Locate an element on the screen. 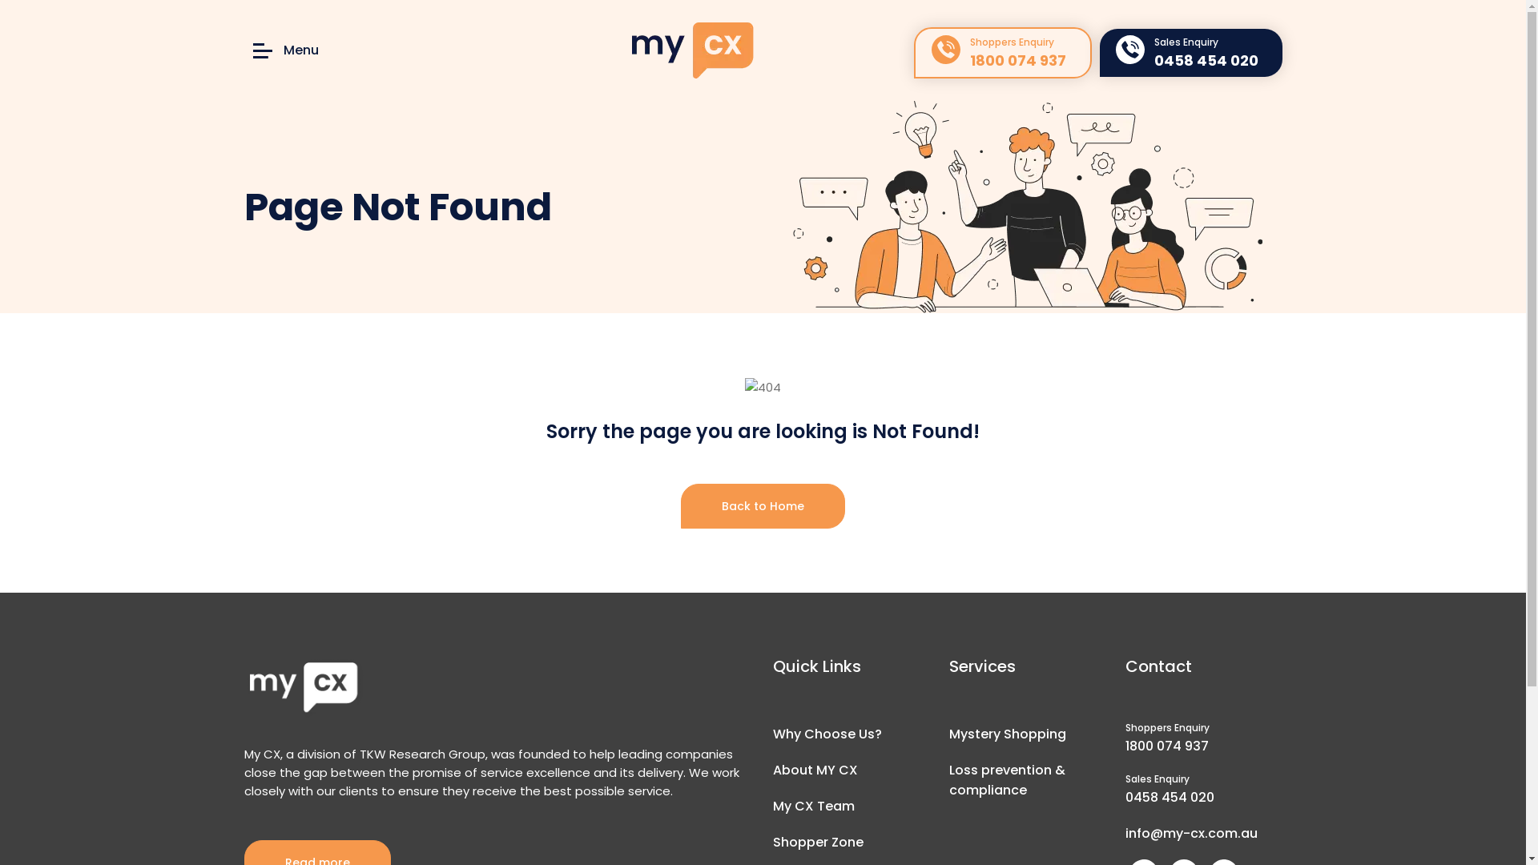 This screenshot has width=1538, height=865. info@my-cx.com.au is located at coordinates (1190, 833).